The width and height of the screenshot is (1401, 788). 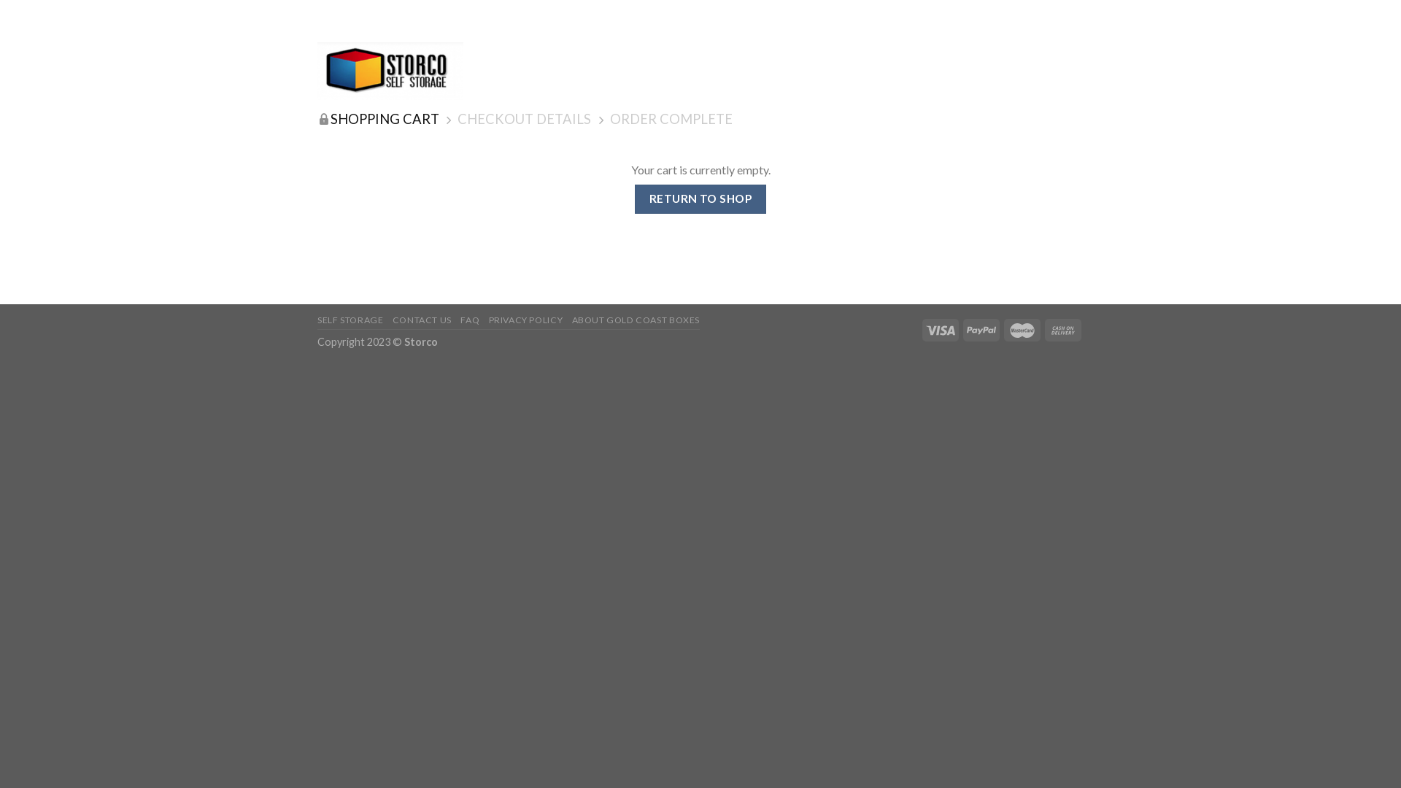 What do you see at coordinates (422, 320) in the screenshot?
I see `CONTACT US` at bounding box center [422, 320].